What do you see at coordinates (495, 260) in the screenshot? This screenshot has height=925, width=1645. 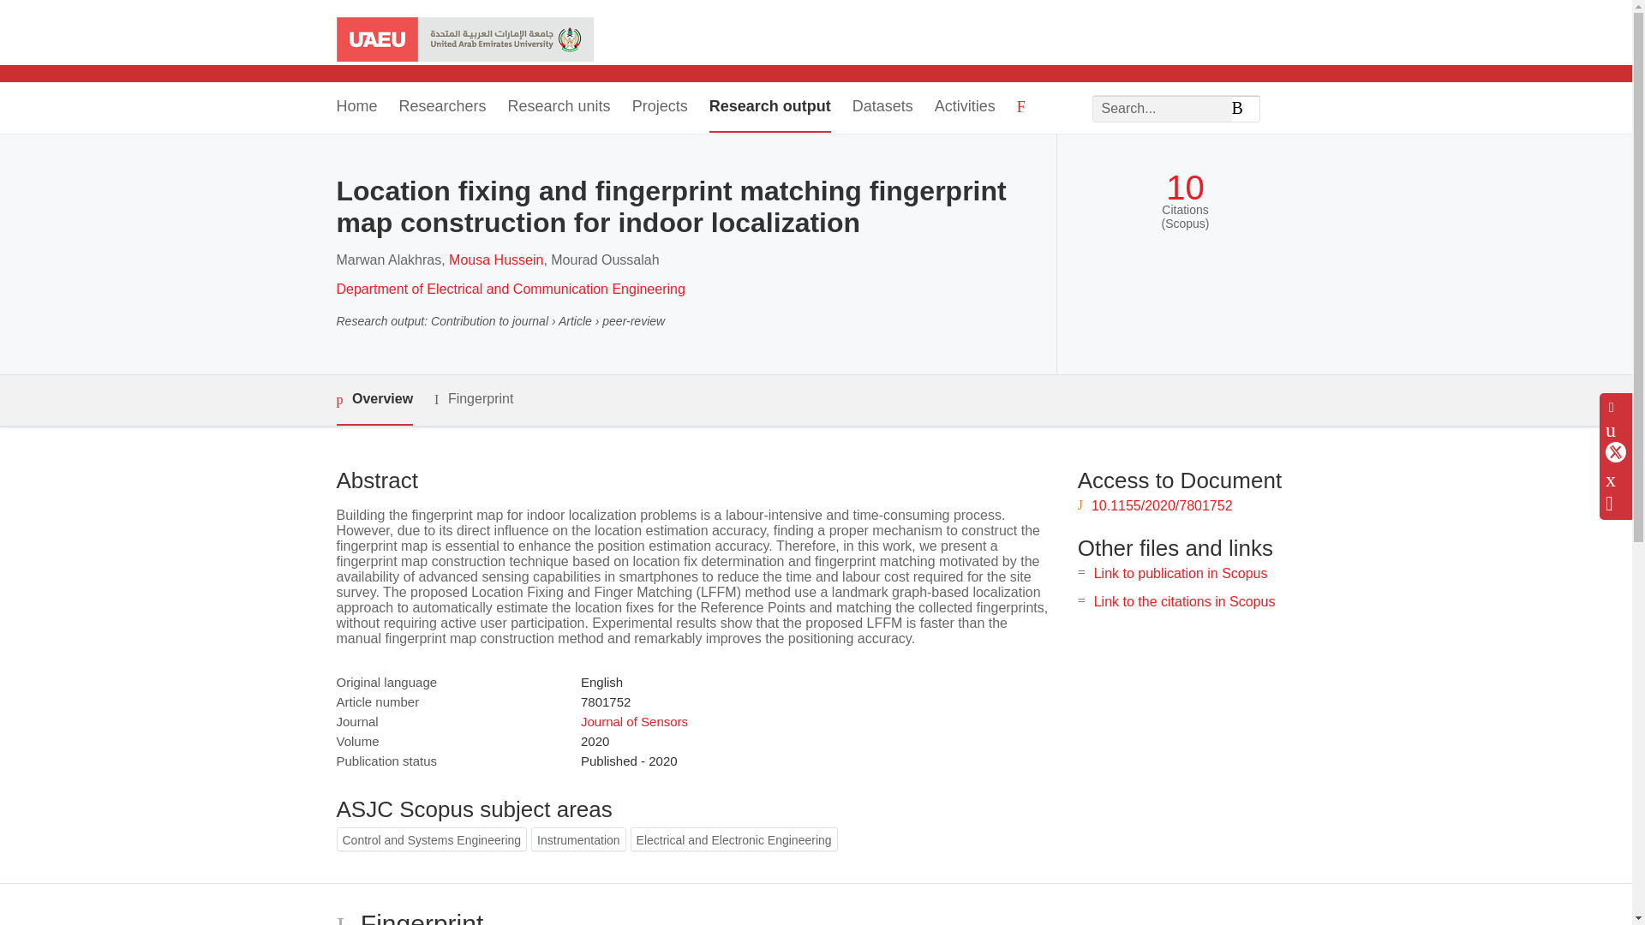 I see `Mousa Hussein` at bounding box center [495, 260].